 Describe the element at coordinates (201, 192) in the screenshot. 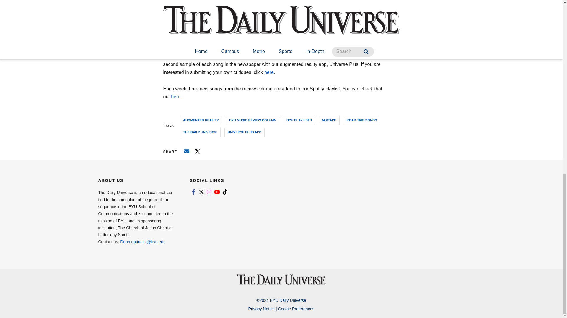

I see `Link to twitter` at that location.